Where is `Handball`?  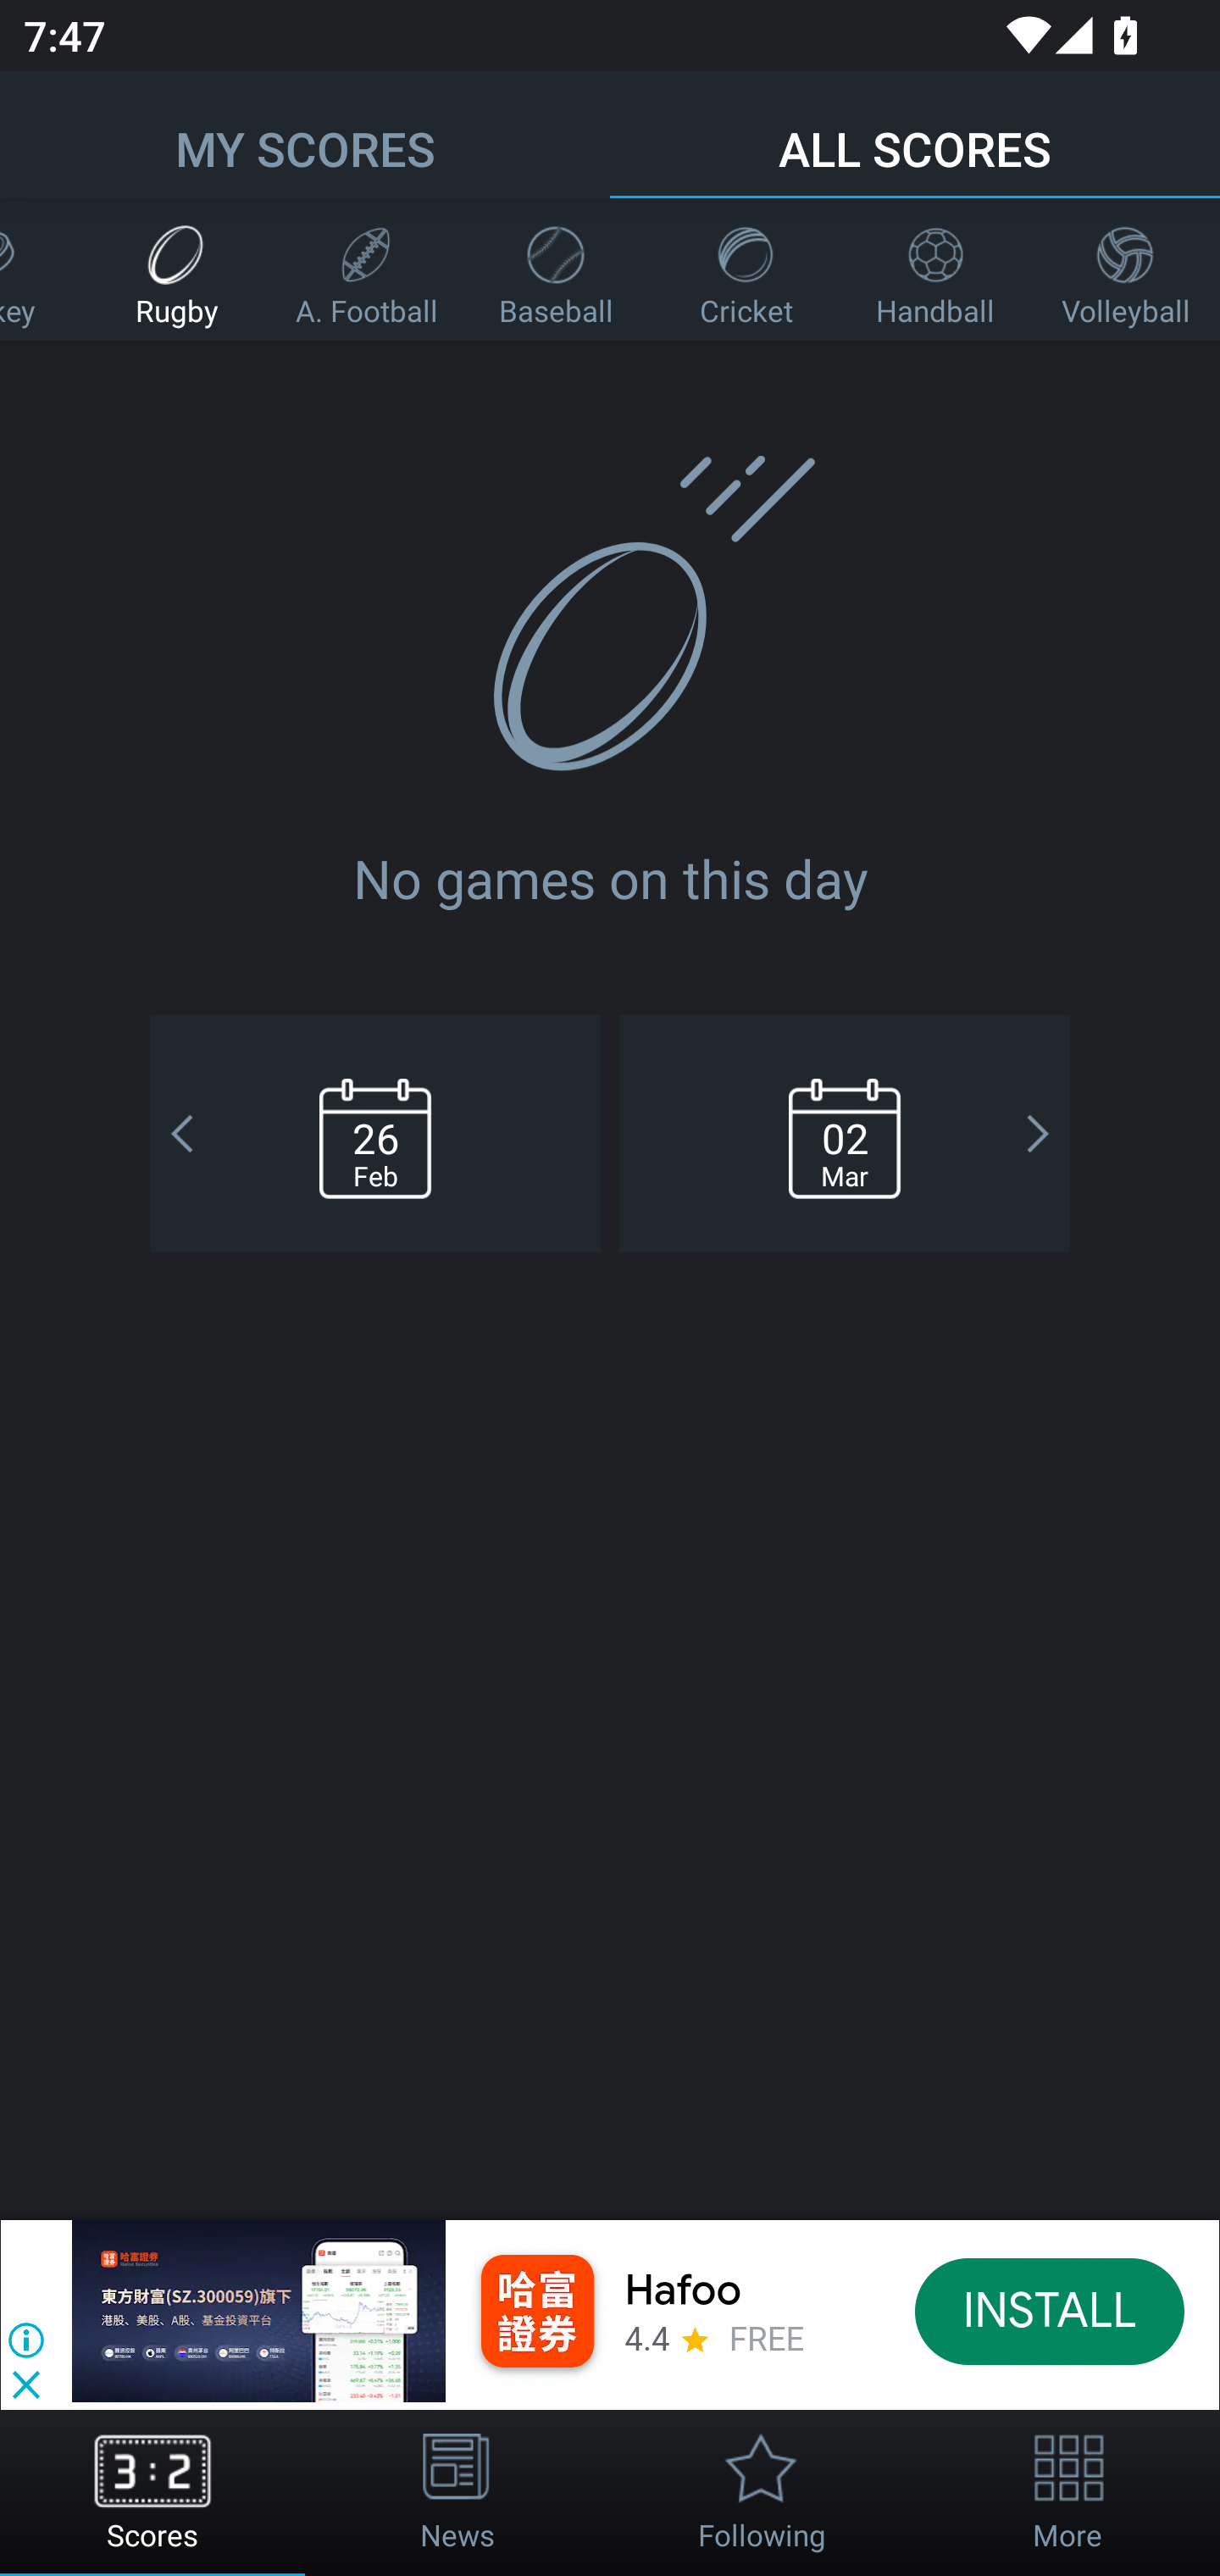 Handball is located at coordinates (935, 269).